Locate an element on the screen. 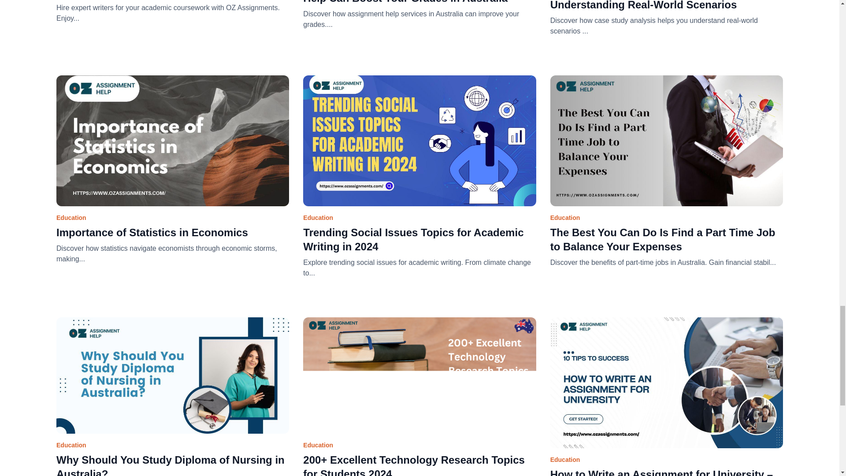 The image size is (846, 476). Education is located at coordinates (419, 383).